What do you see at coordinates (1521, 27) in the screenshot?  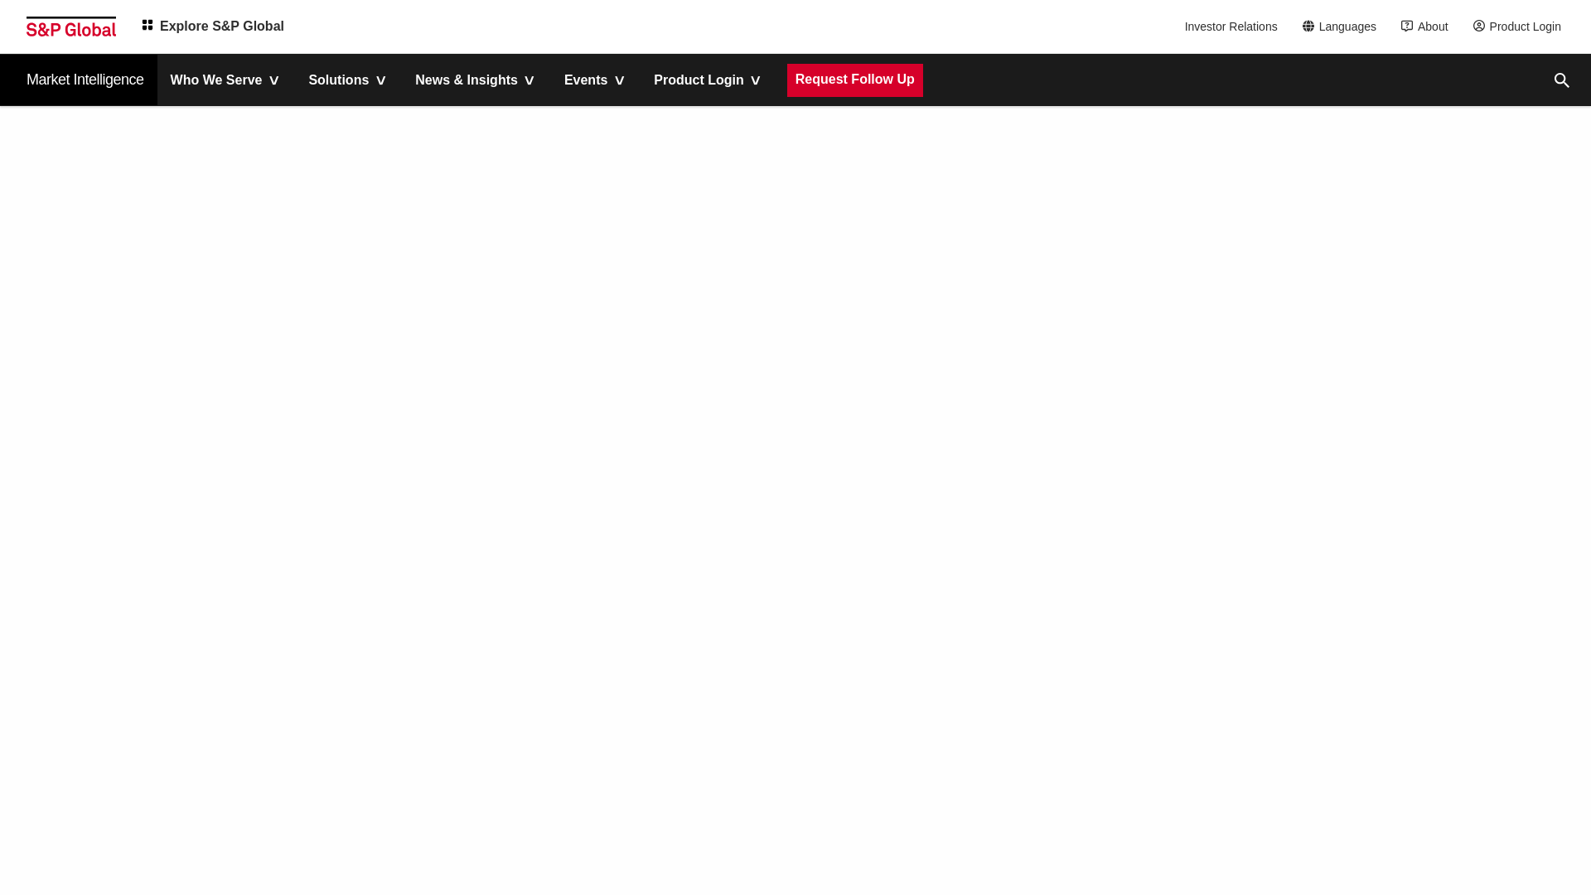 I see `Product Login` at bounding box center [1521, 27].